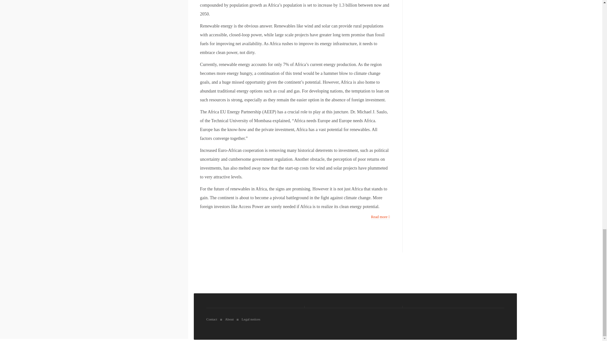 The height and width of the screenshot is (341, 607). Describe the element at coordinates (250, 319) in the screenshot. I see `Legal notices` at that location.